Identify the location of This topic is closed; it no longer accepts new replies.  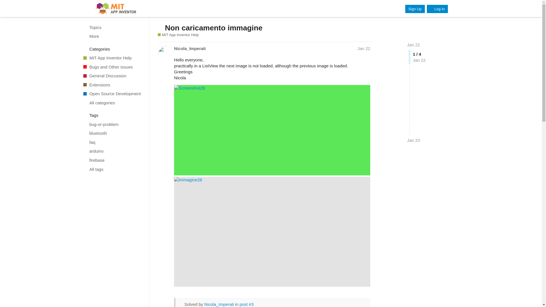
(160, 27).